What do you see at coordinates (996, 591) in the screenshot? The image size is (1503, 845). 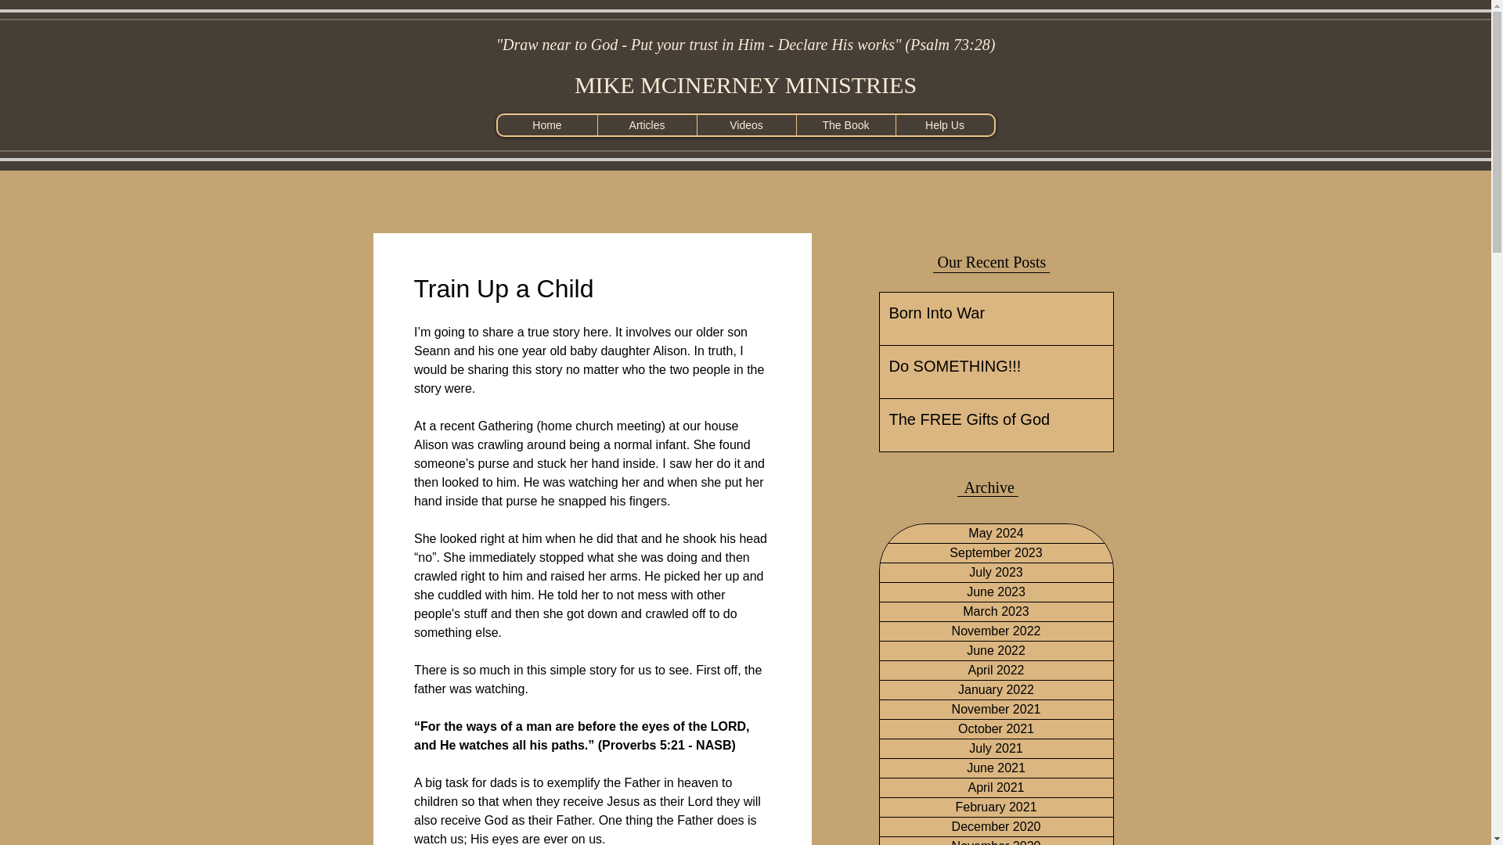 I see `June 2023` at bounding box center [996, 591].